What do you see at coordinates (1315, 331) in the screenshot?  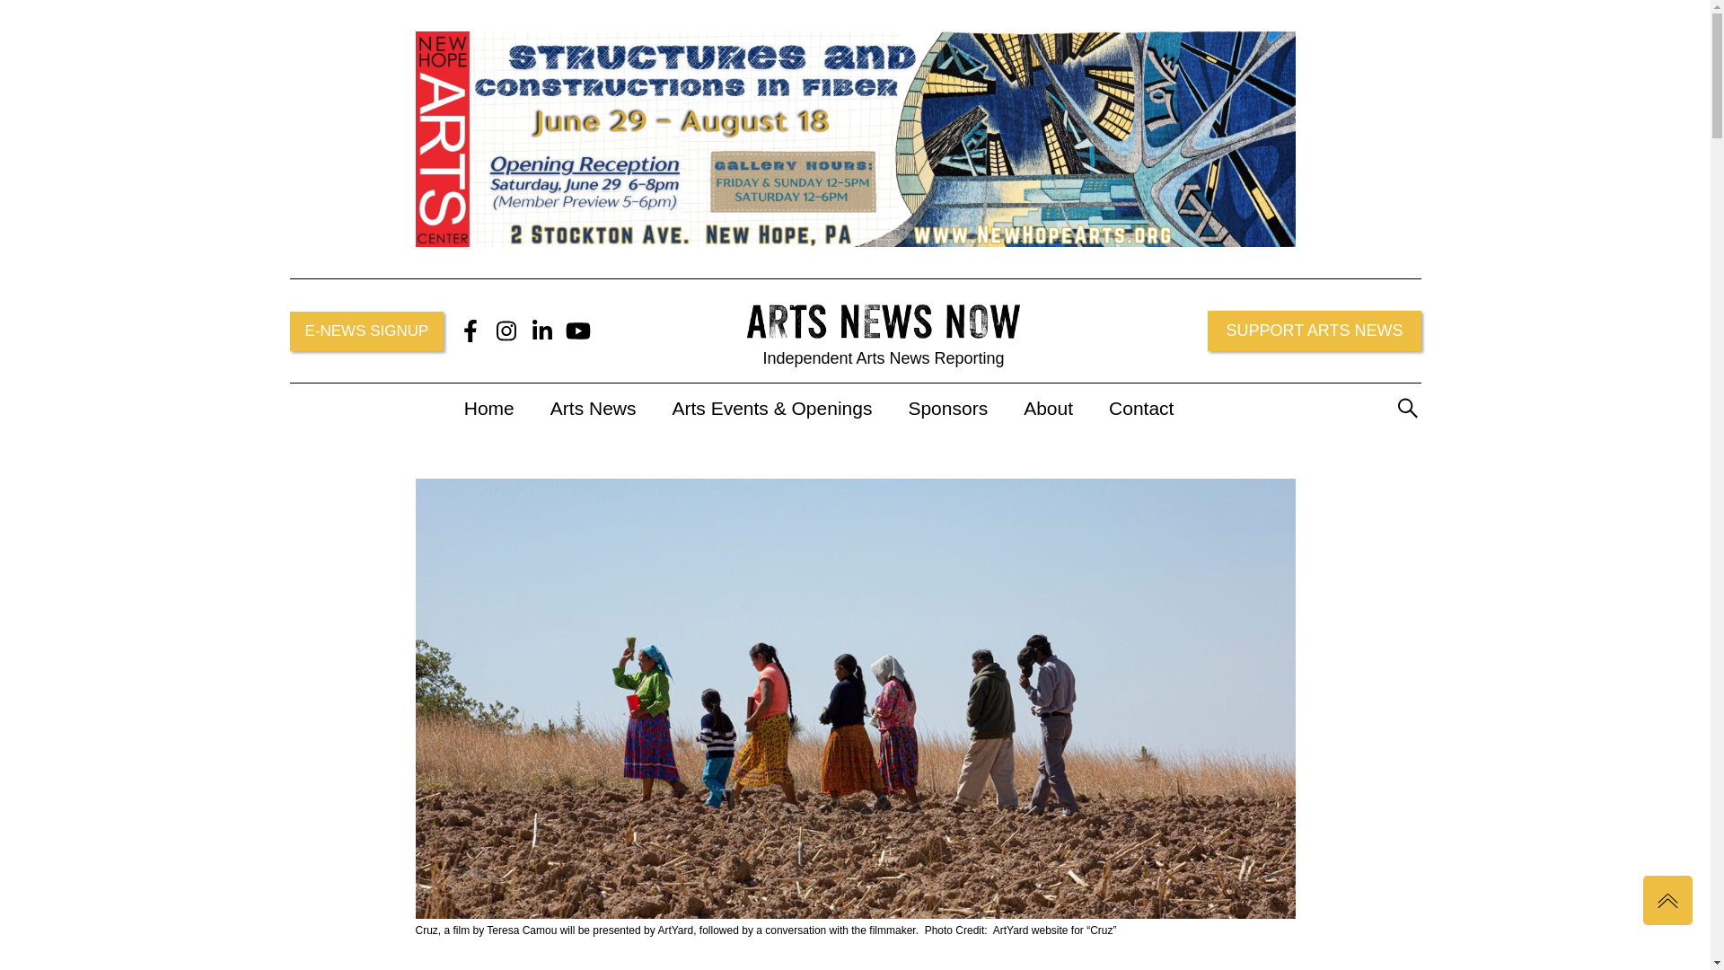 I see `SUPPORT ARTS NEWS` at bounding box center [1315, 331].